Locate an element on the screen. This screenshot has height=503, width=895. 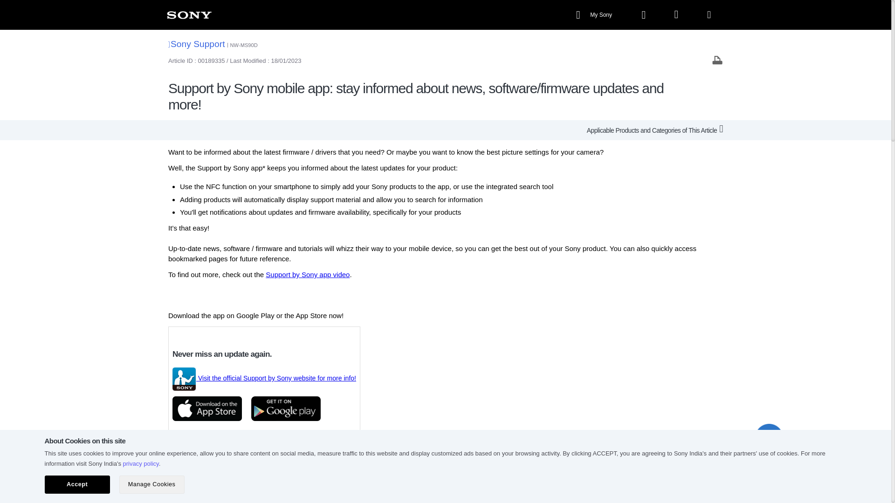
Sony Virtual Assistant is located at coordinates (769, 438).